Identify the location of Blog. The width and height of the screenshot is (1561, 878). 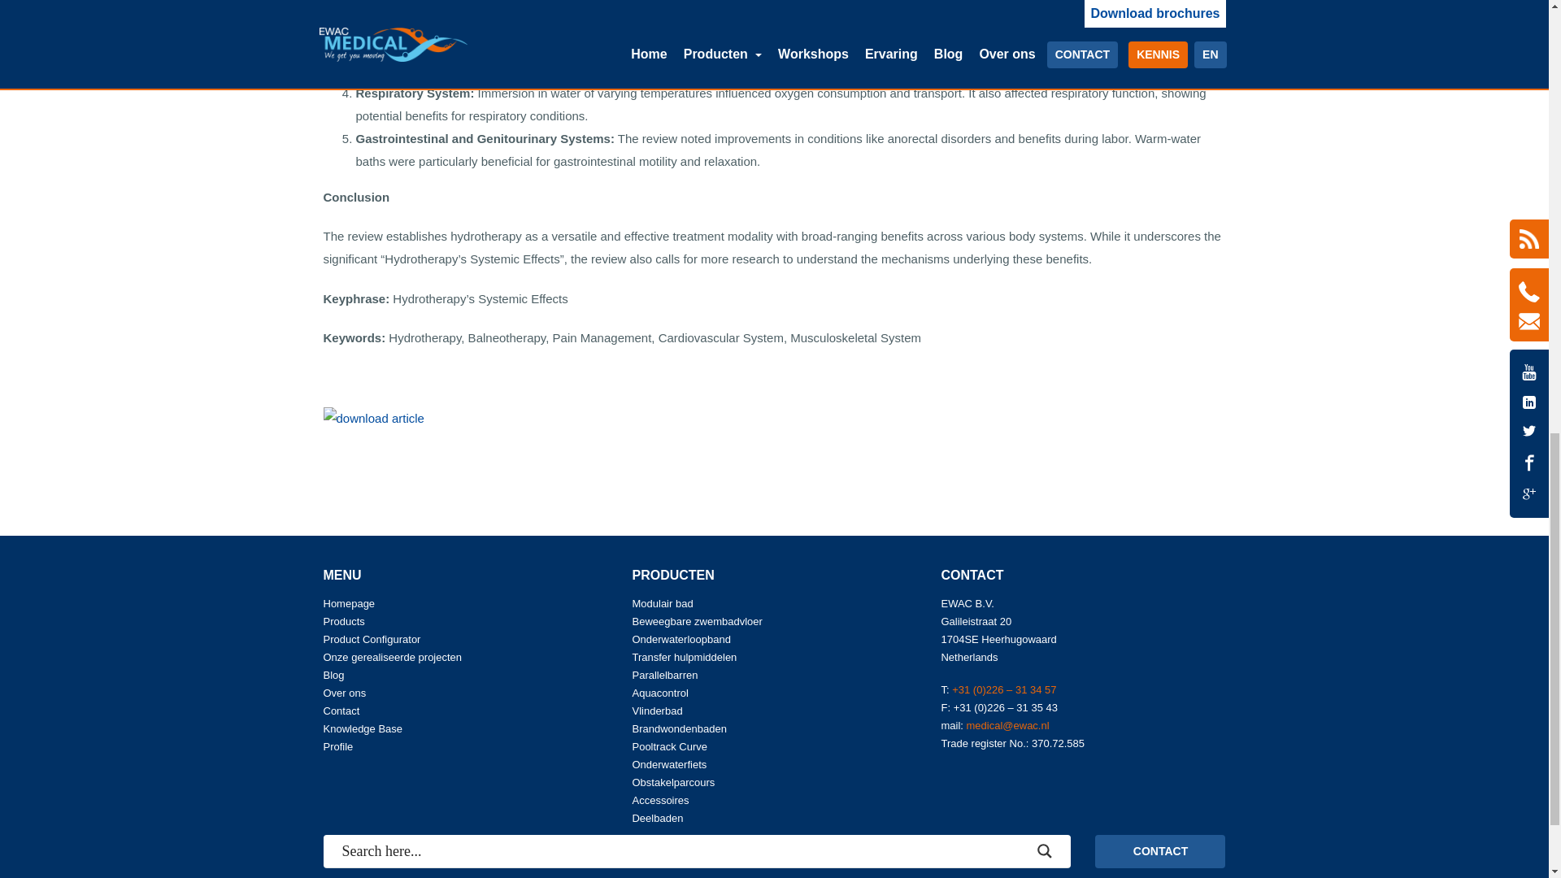
(333, 675).